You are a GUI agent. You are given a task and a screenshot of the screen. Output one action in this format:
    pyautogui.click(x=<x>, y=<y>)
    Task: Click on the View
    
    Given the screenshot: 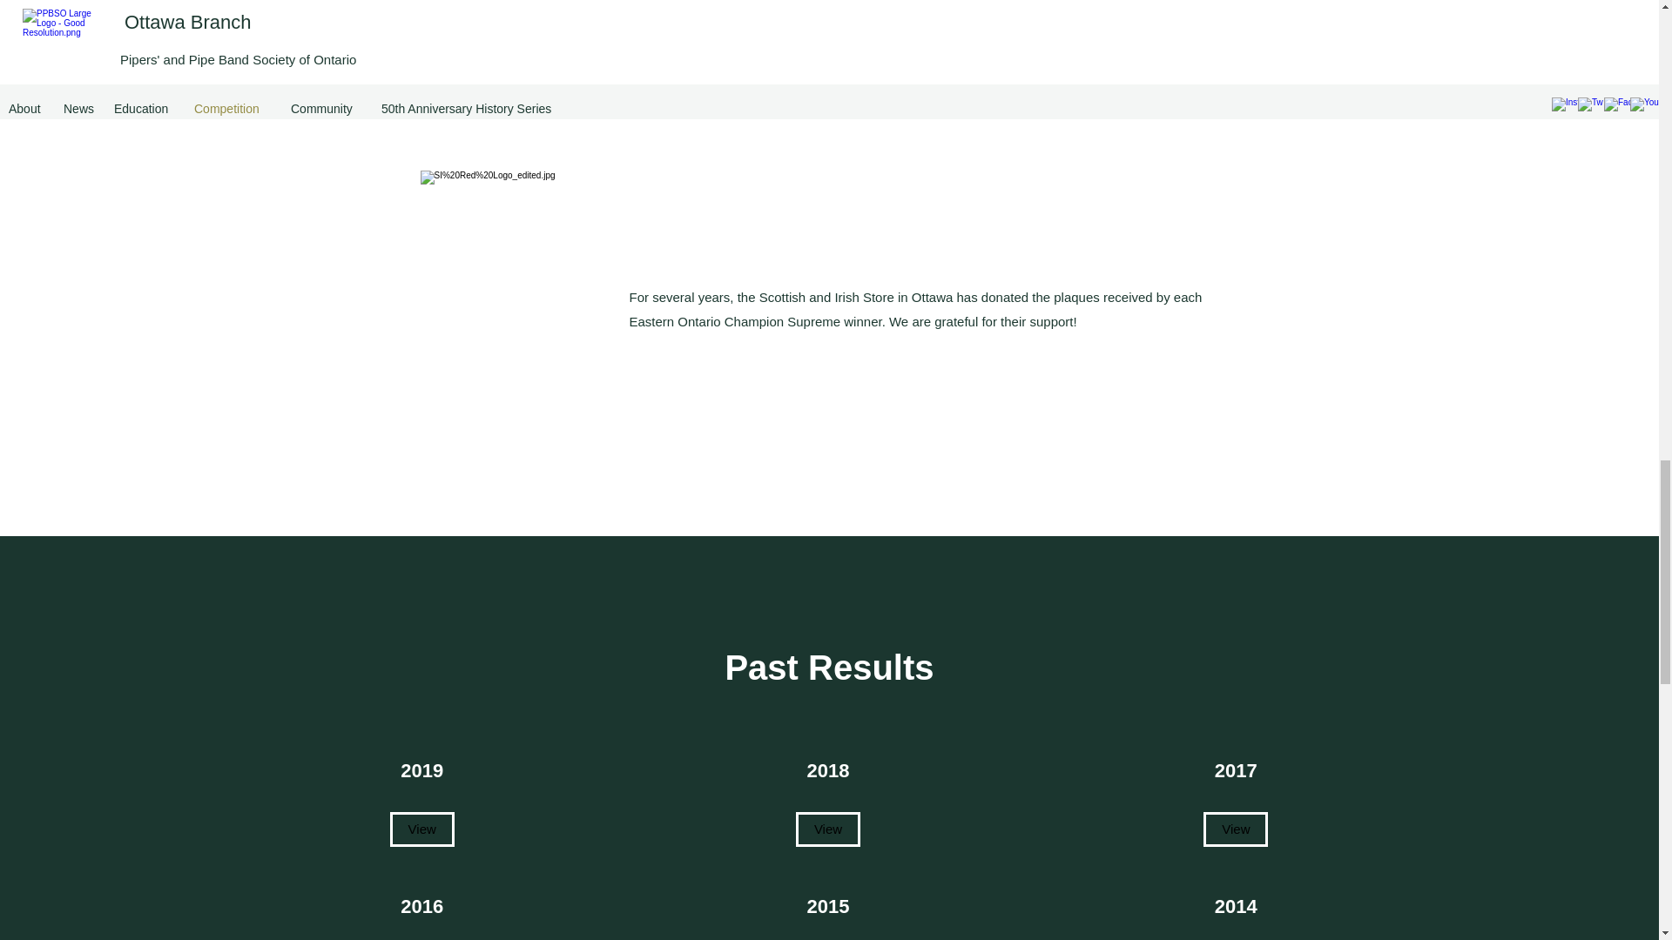 What is the action you would take?
    pyautogui.click(x=827, y=829)
    